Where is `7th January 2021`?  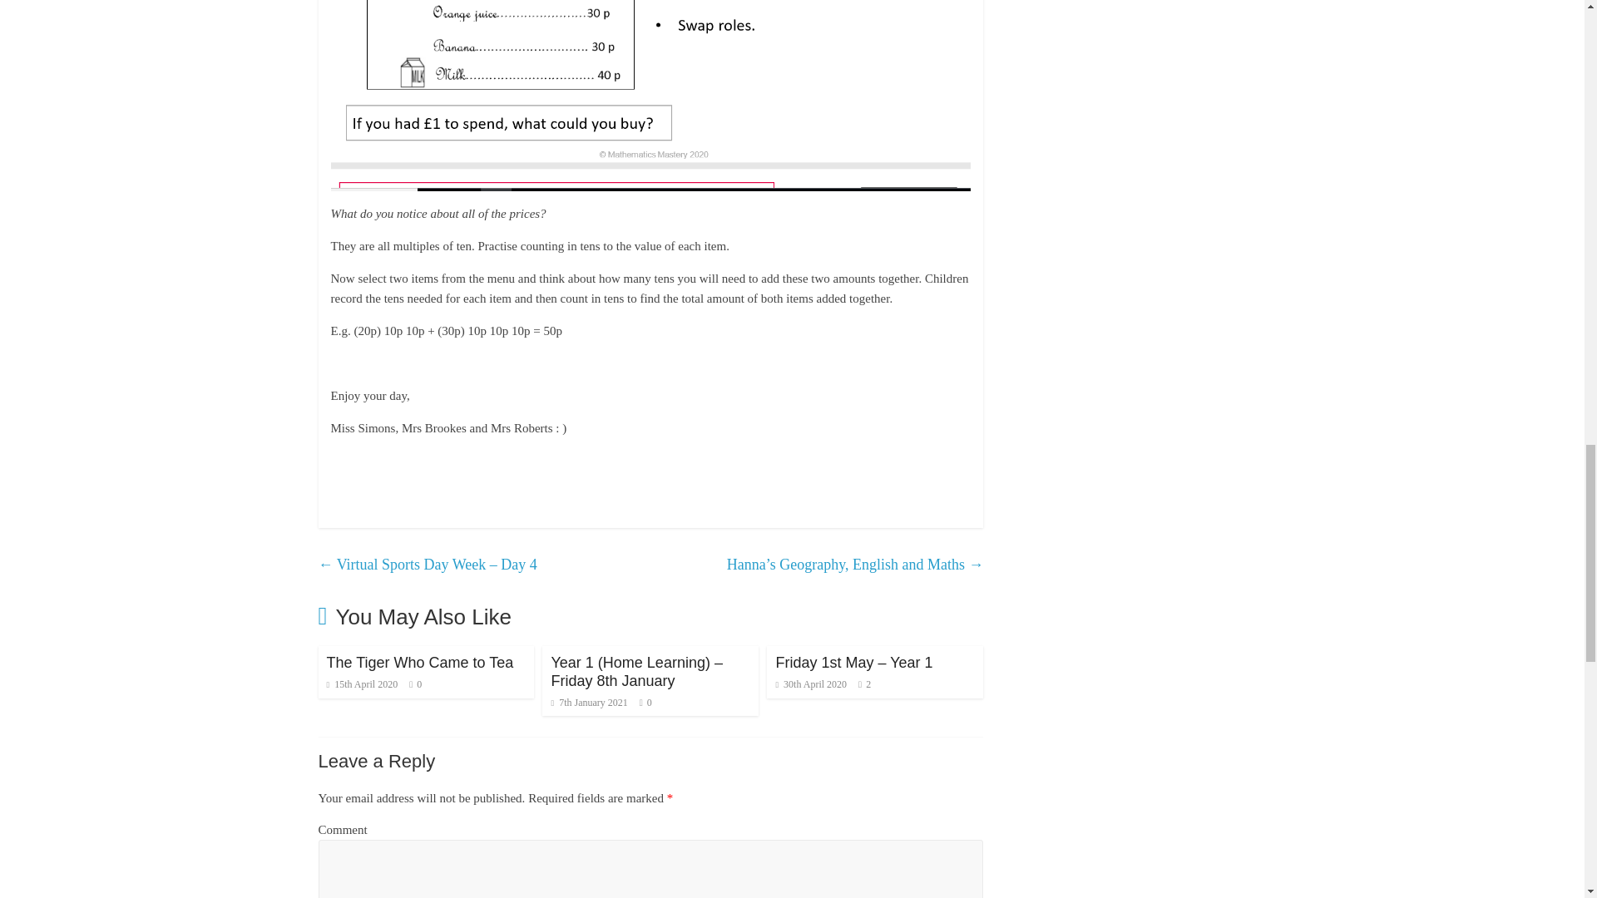 7th January 2021 is located at coordinates (589, 703).